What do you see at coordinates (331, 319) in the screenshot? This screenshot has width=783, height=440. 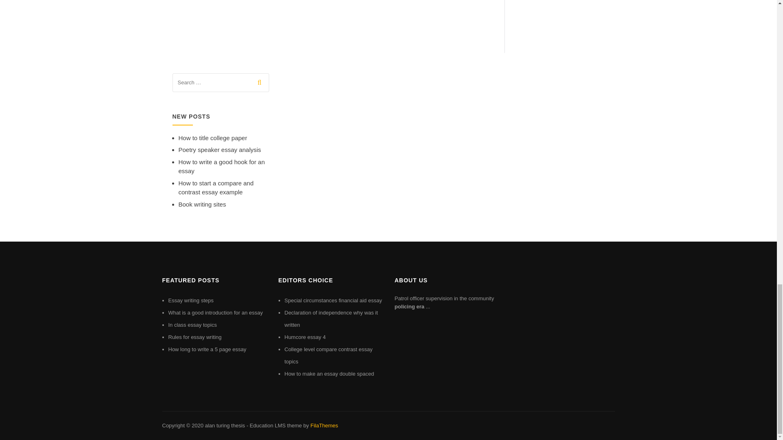 I see `Declaration of independence why was it written` at bounding box center [331, 319].